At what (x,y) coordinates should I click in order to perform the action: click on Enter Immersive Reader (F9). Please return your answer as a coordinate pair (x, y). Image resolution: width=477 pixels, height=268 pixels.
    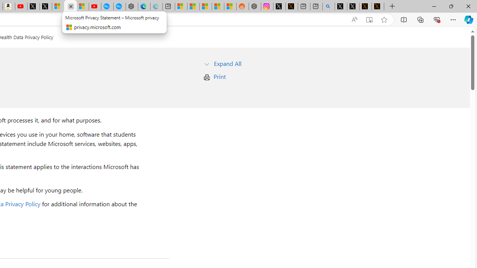
    Looking at the image, I should click on (369, 20).